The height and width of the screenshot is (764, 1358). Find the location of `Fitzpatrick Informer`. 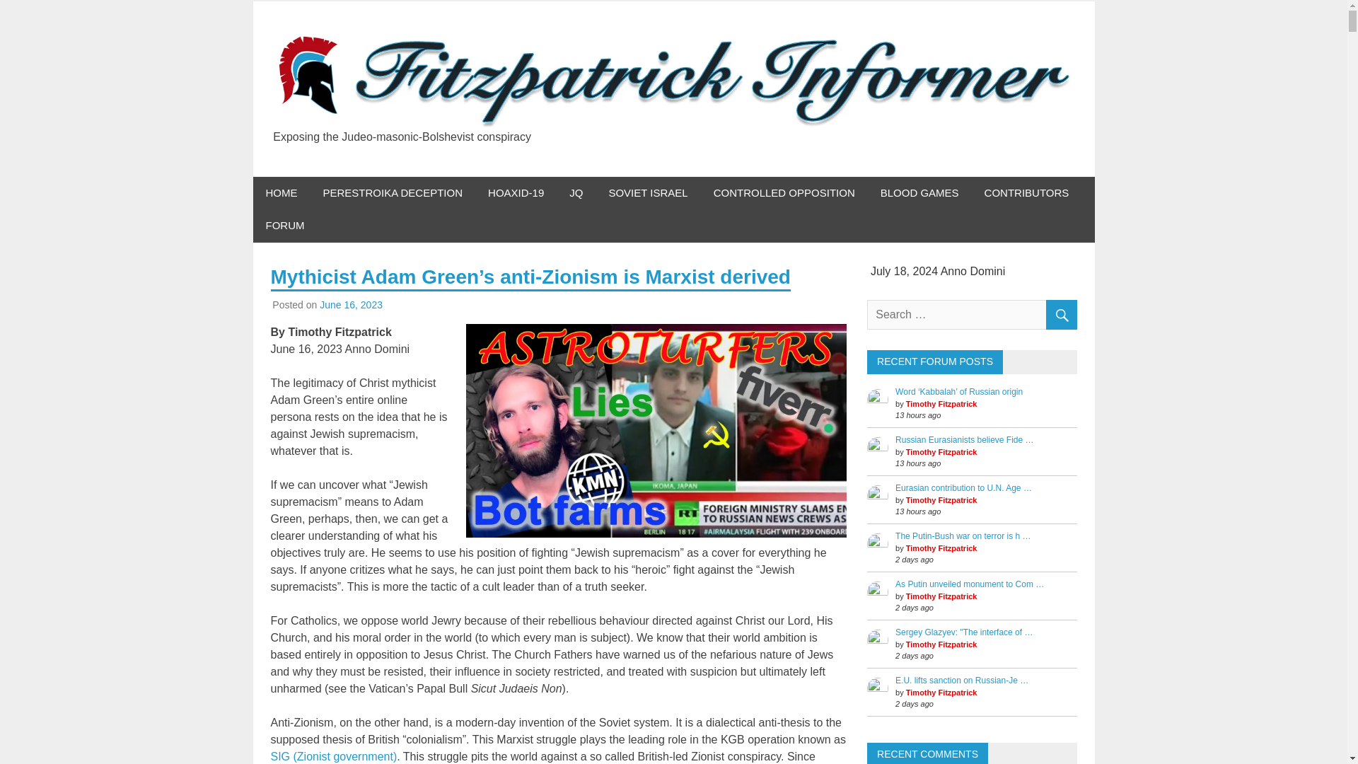

Fitzpatrick Informer is located at coordinates (398, 149).